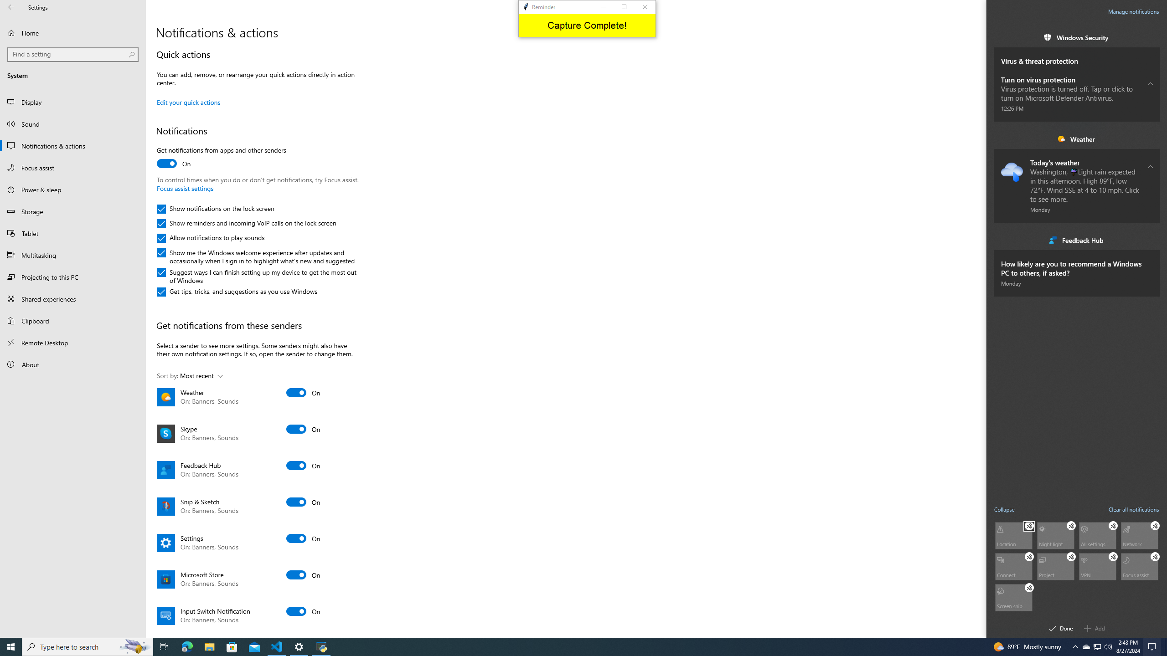 This screenshot has height=656, width=1167. I want to click on VPN Unpin, so click(1113, 557).